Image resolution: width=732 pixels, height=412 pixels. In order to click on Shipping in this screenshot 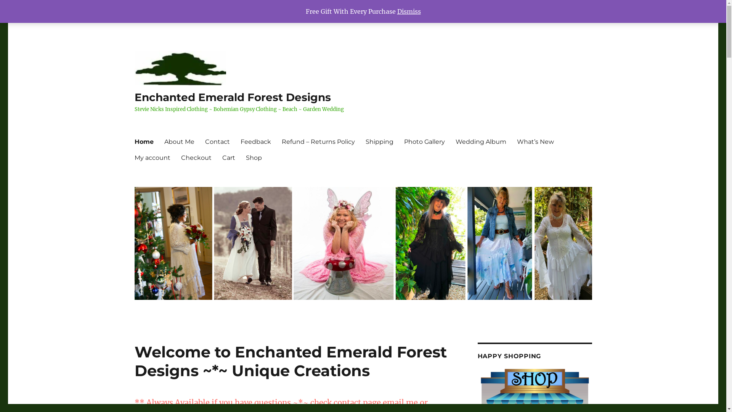, I will do `click(379, 142)`.